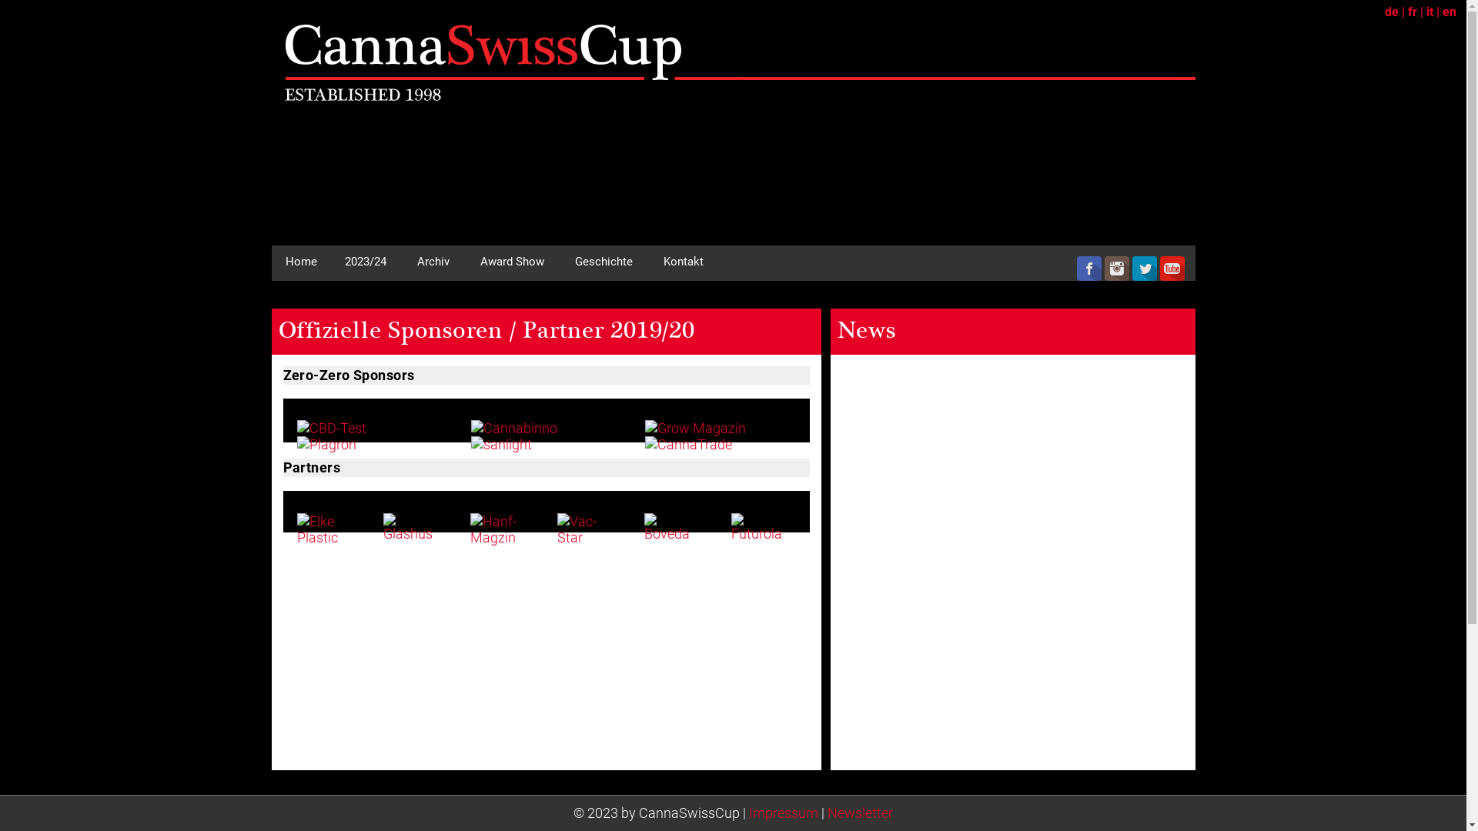 The height and width of the screenshot is (831, 1478). Describe the element at coordinates (784, 813) in the screenshot. I see `Impressum` at that location.